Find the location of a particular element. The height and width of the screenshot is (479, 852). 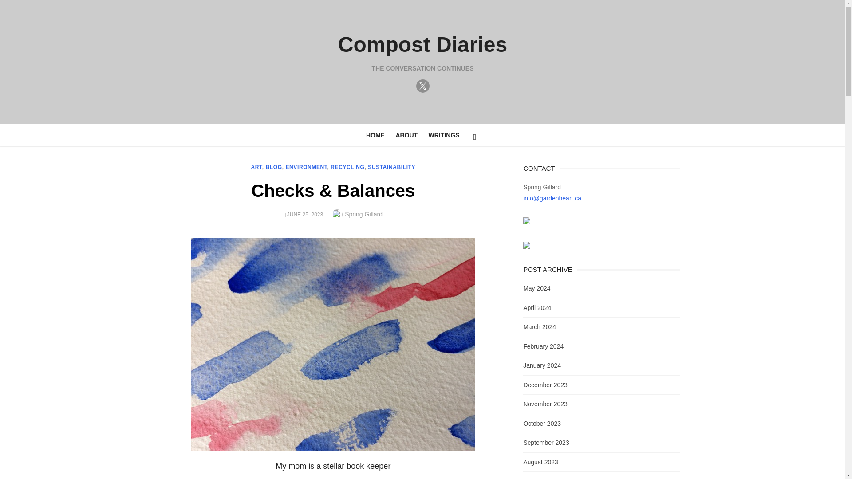

April 2024 is located at coordinates (537, 308).